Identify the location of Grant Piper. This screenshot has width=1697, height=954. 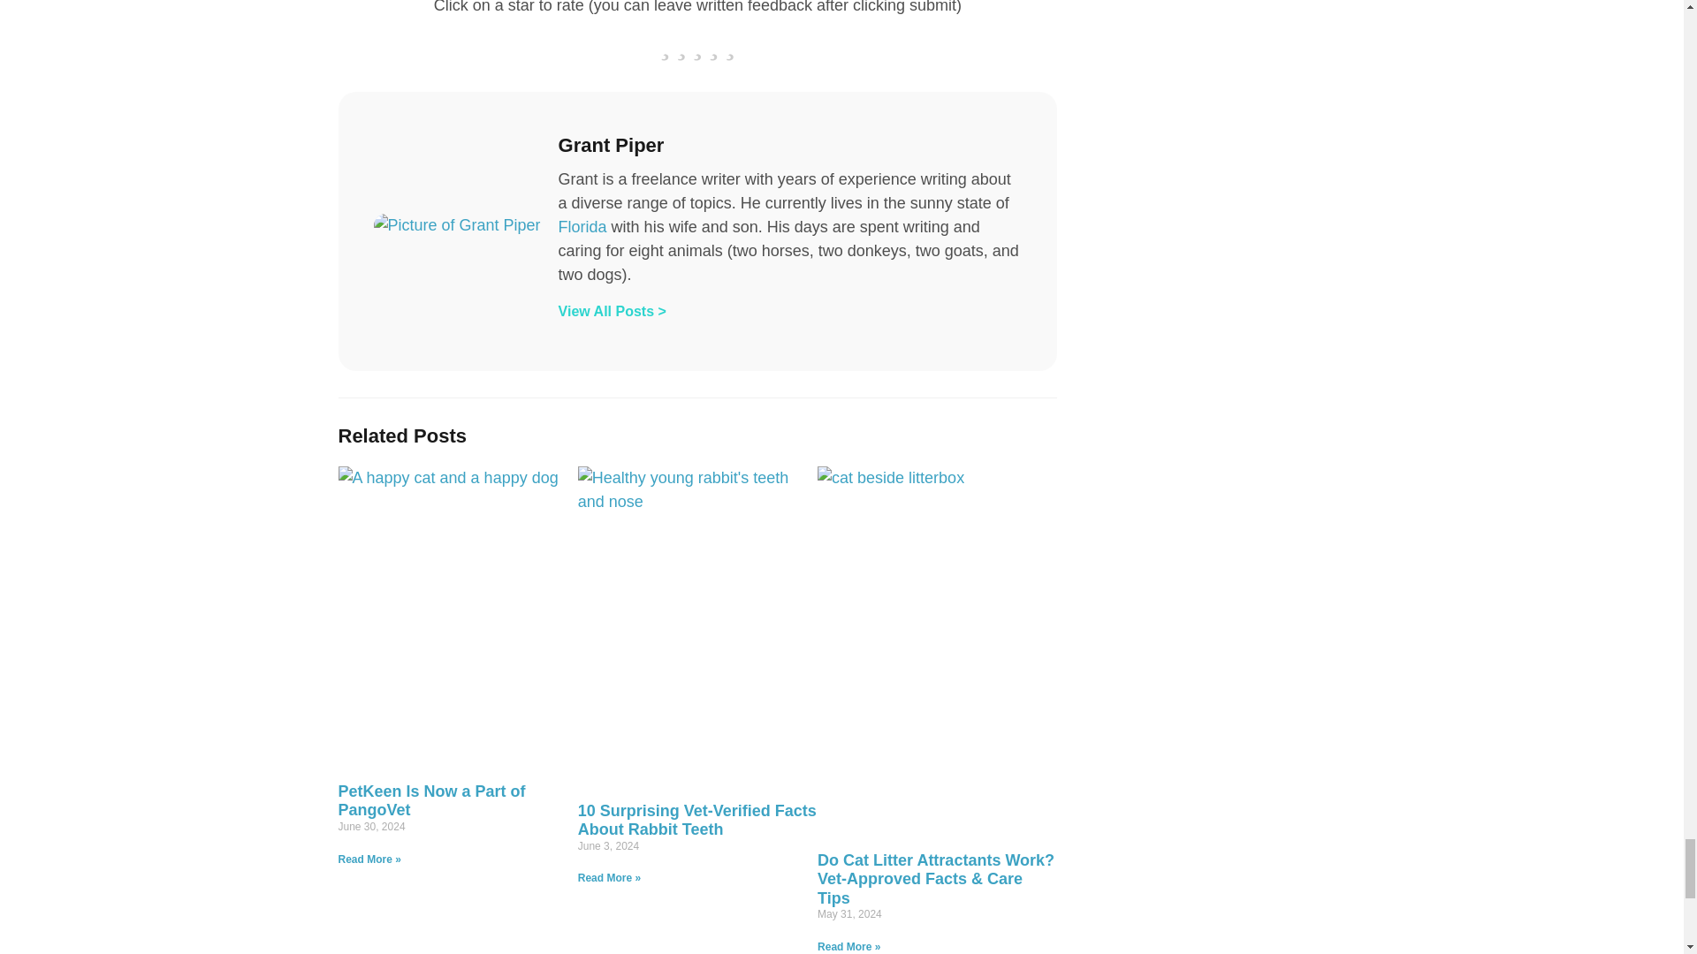
(790, 146).